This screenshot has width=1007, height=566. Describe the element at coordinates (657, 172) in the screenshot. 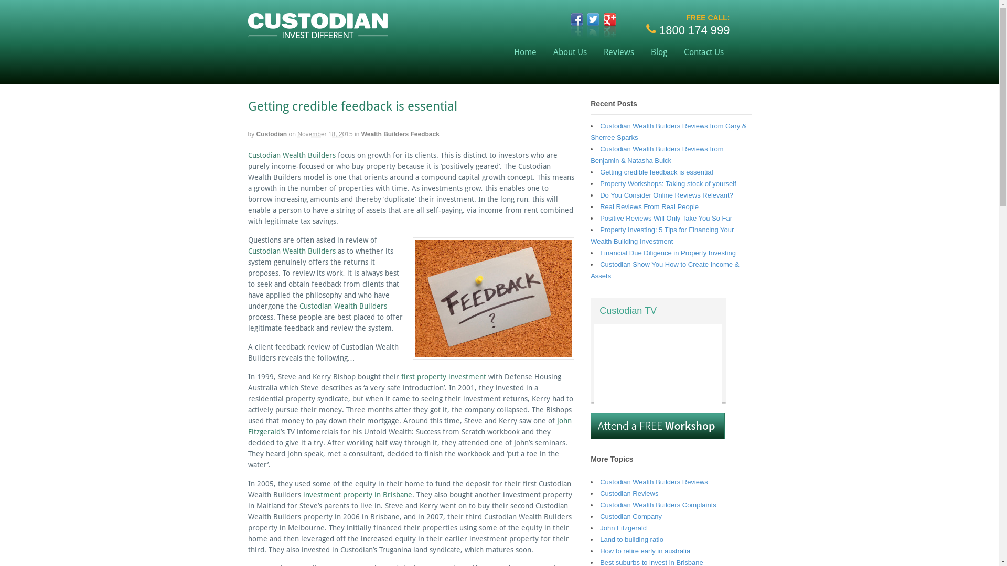

I see `Getting credible feedback is essential` at that location.